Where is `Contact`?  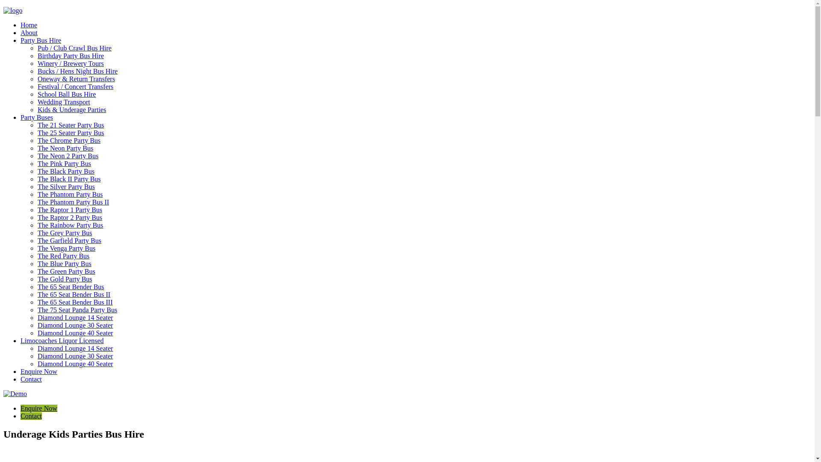 Contact is located at coordinates (31, 416).